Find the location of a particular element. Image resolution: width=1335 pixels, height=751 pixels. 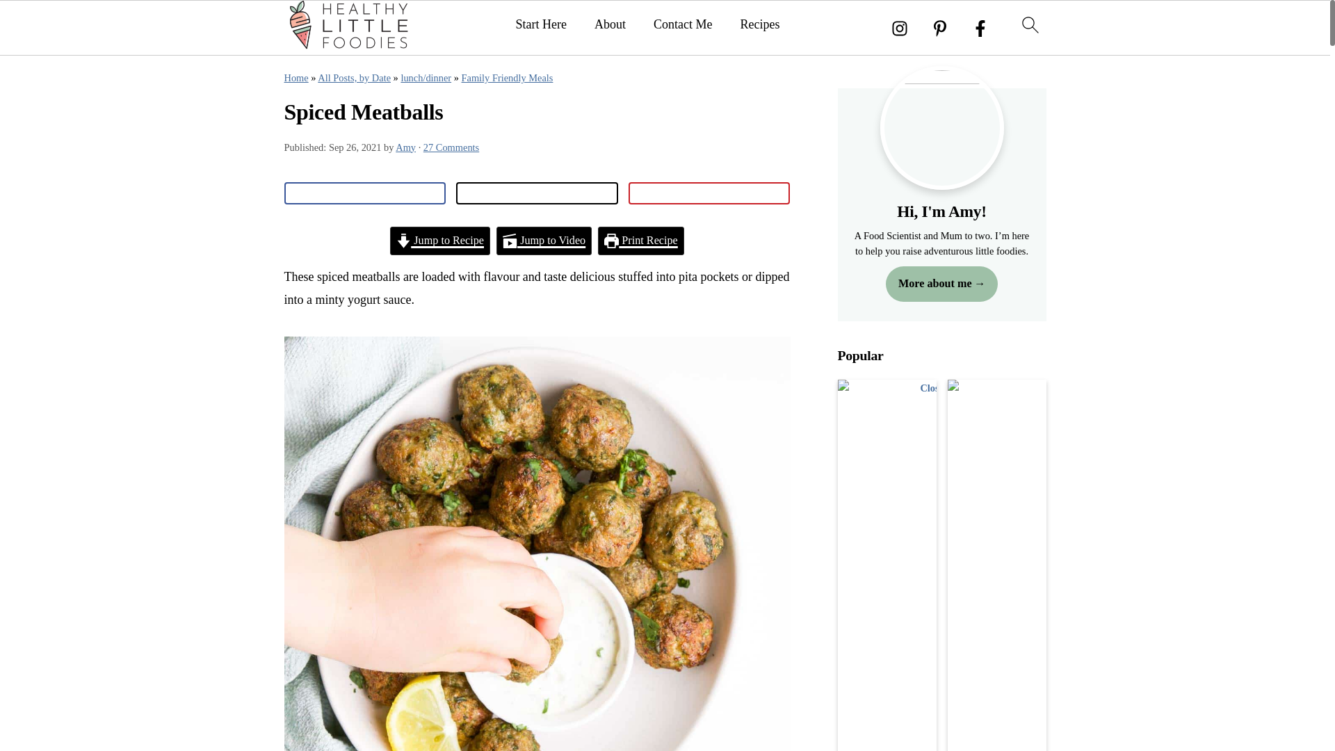

search icon is located at coordinates (1029, 28).